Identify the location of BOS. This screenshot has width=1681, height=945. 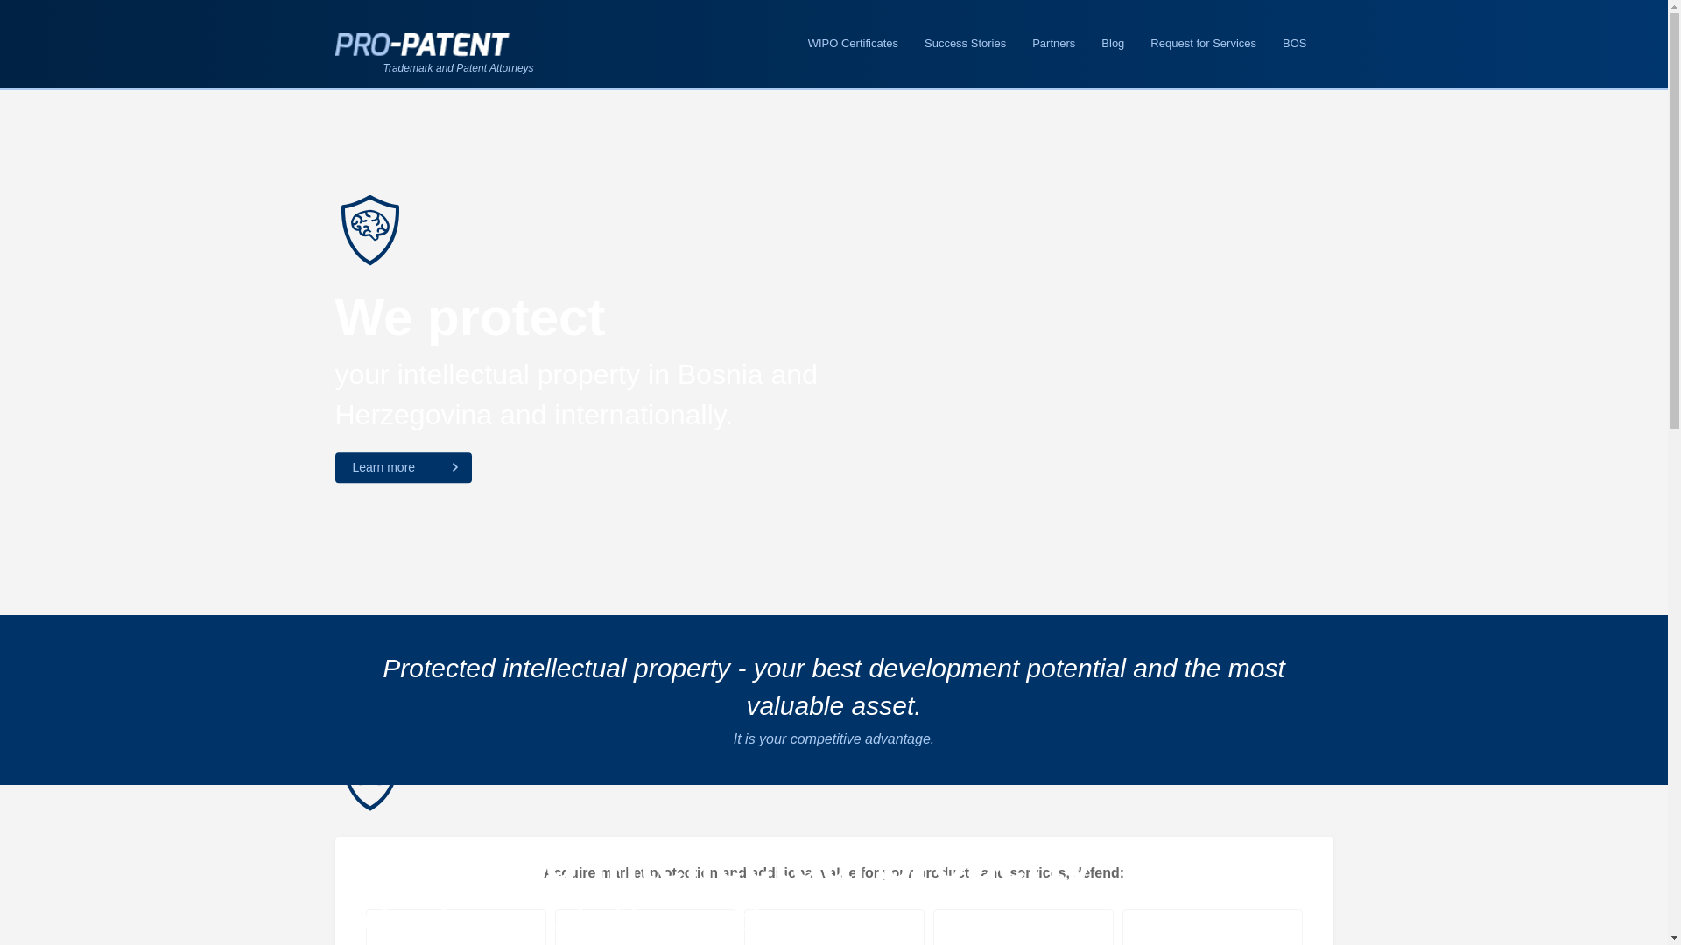
(1294, 44).